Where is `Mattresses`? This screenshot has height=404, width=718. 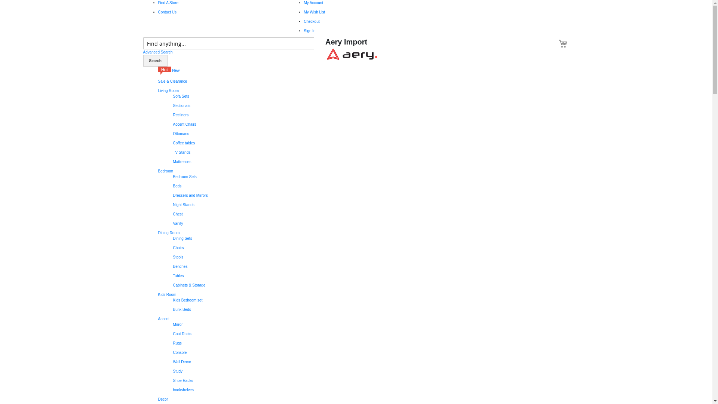 Mattresses is located at coordinates (182, 162).